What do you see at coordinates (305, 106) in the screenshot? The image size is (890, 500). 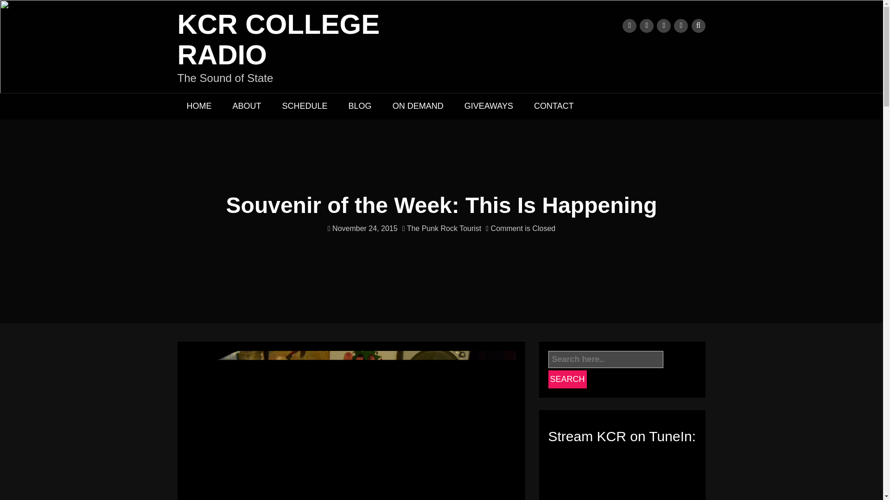 I see `SCHEDULE` at bounding box center [305, 106].